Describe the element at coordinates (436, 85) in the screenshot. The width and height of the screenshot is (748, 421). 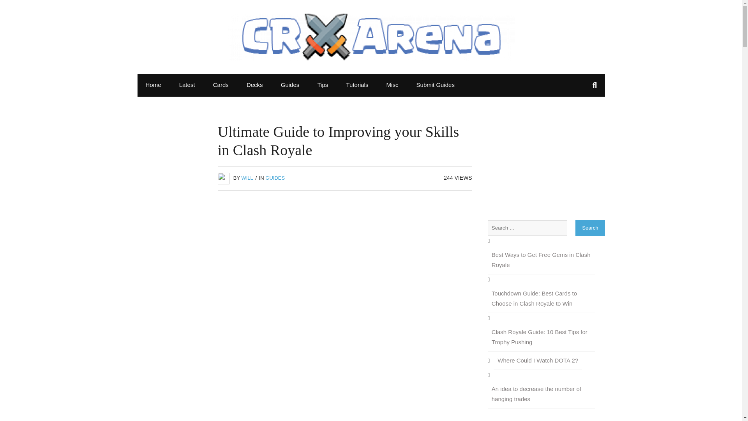
I see `Submit Clash Royale Decks` at that location.